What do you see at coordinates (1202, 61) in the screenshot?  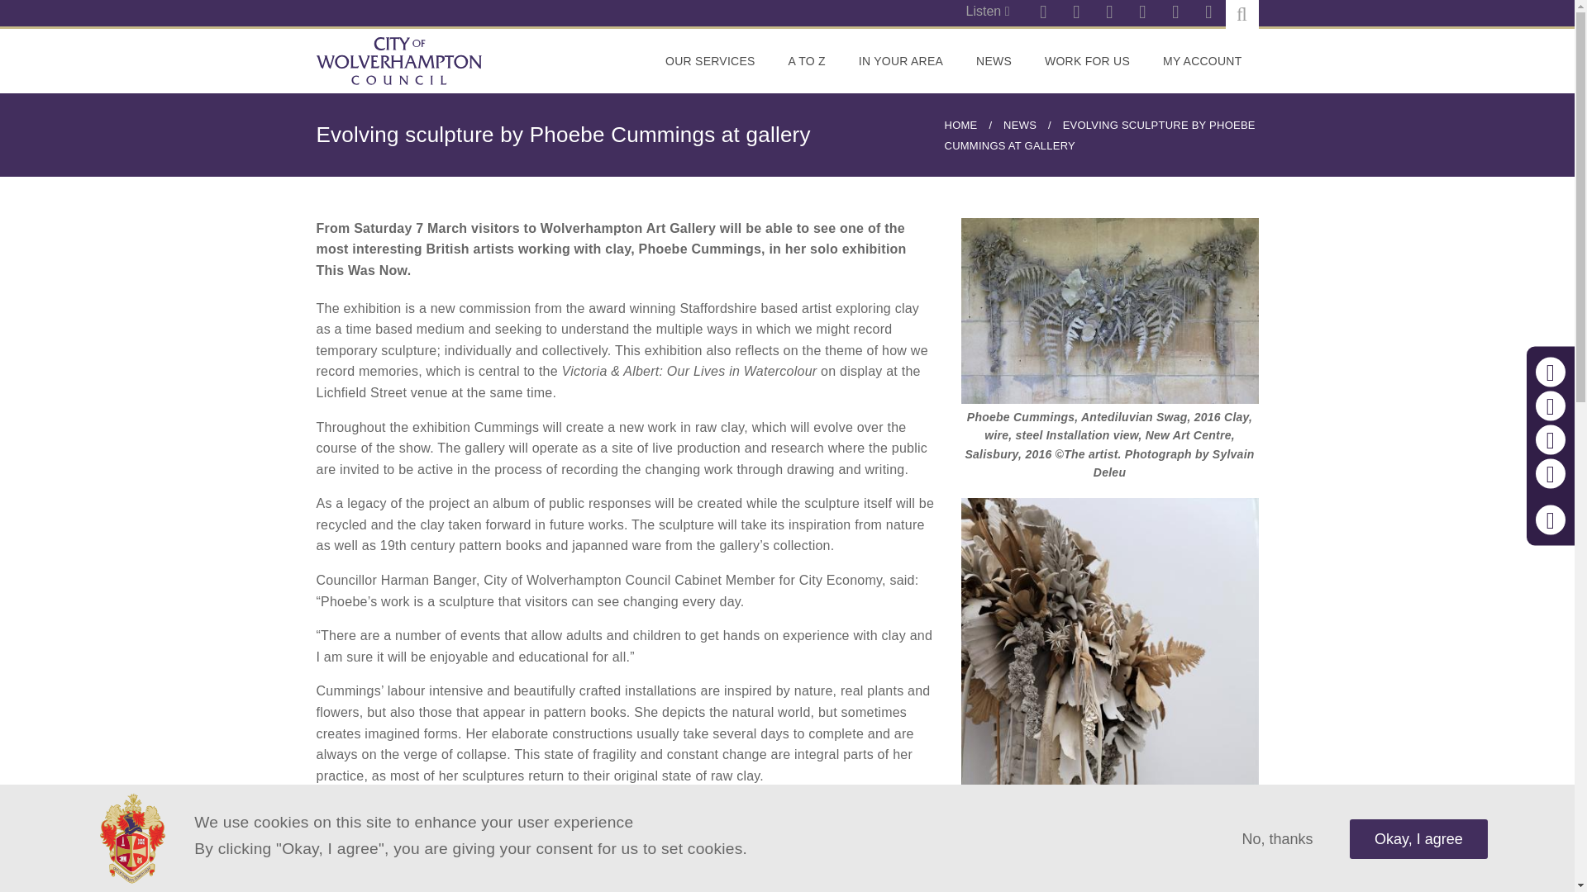 I see `MY ACCOUNT` at bounding box center [1202, 61].